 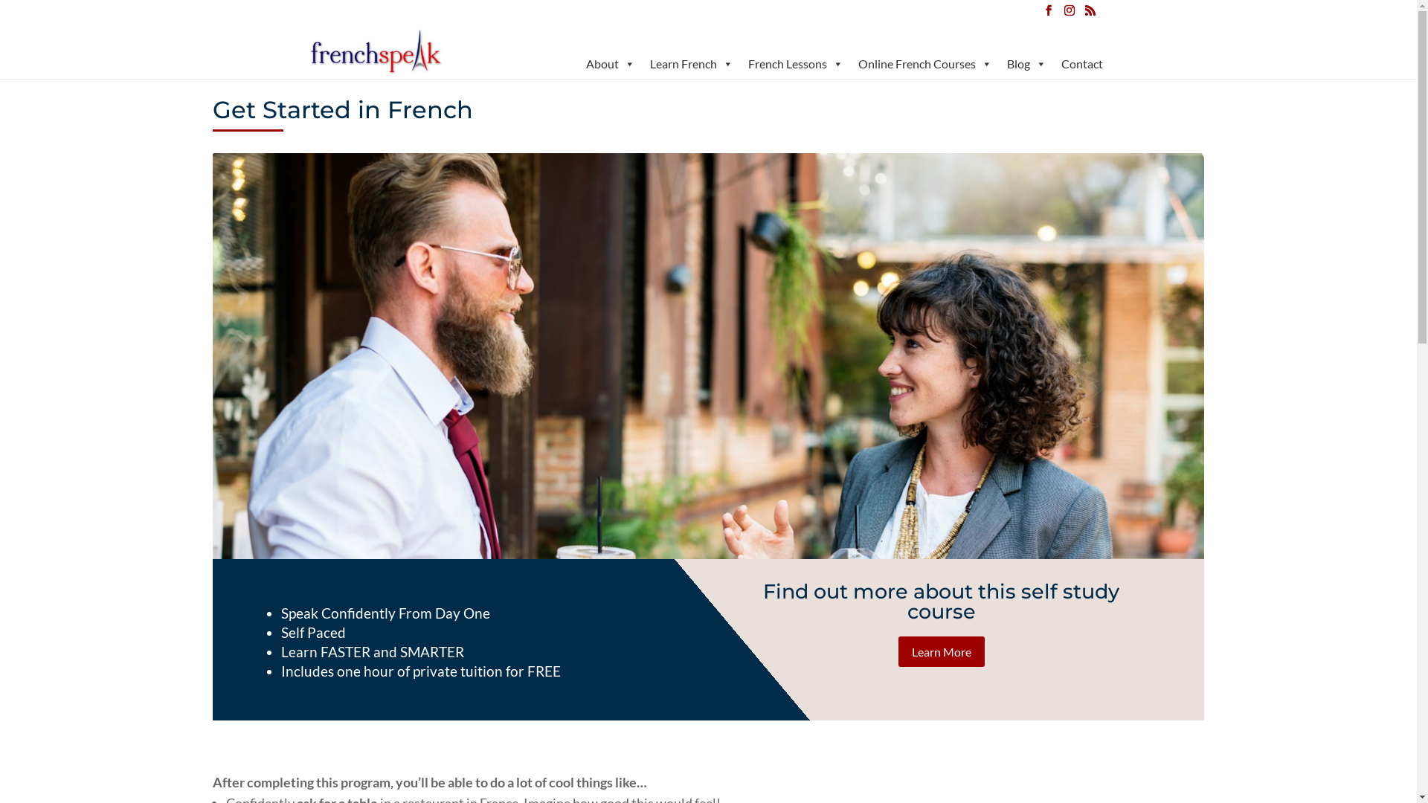 I want to click on Learn French, so click(x=692, y=64).